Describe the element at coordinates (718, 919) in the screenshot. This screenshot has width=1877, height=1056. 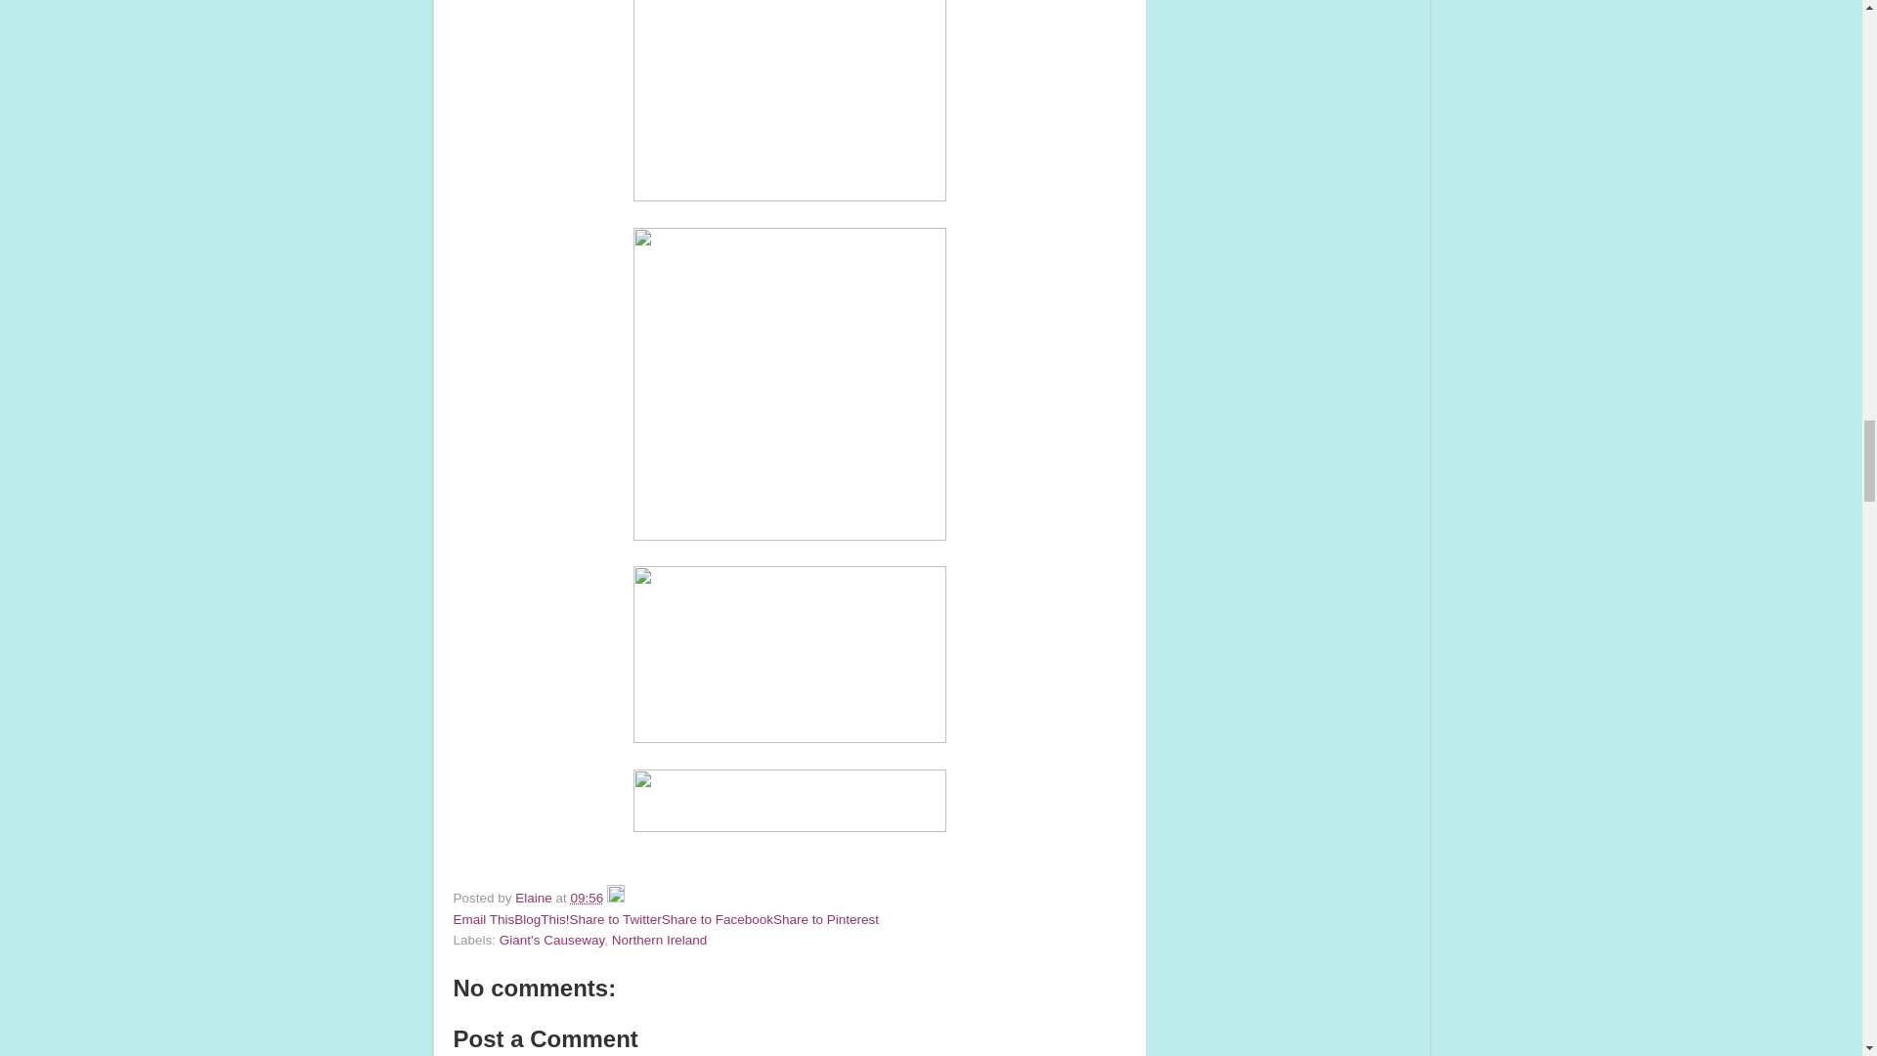
I see `Share to Facebook` at that location.